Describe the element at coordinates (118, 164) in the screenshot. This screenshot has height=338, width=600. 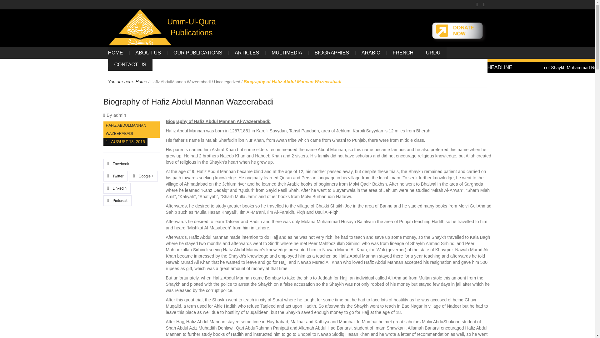
I see `Facebook` at that location.